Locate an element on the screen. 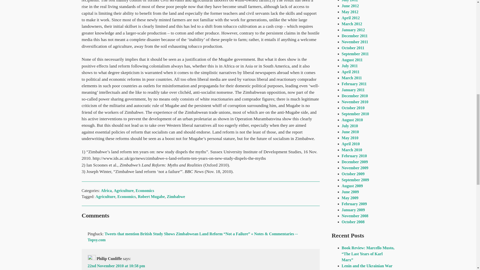 The image size is (480, 270). Agriculture is located at coordinates (105, 196).